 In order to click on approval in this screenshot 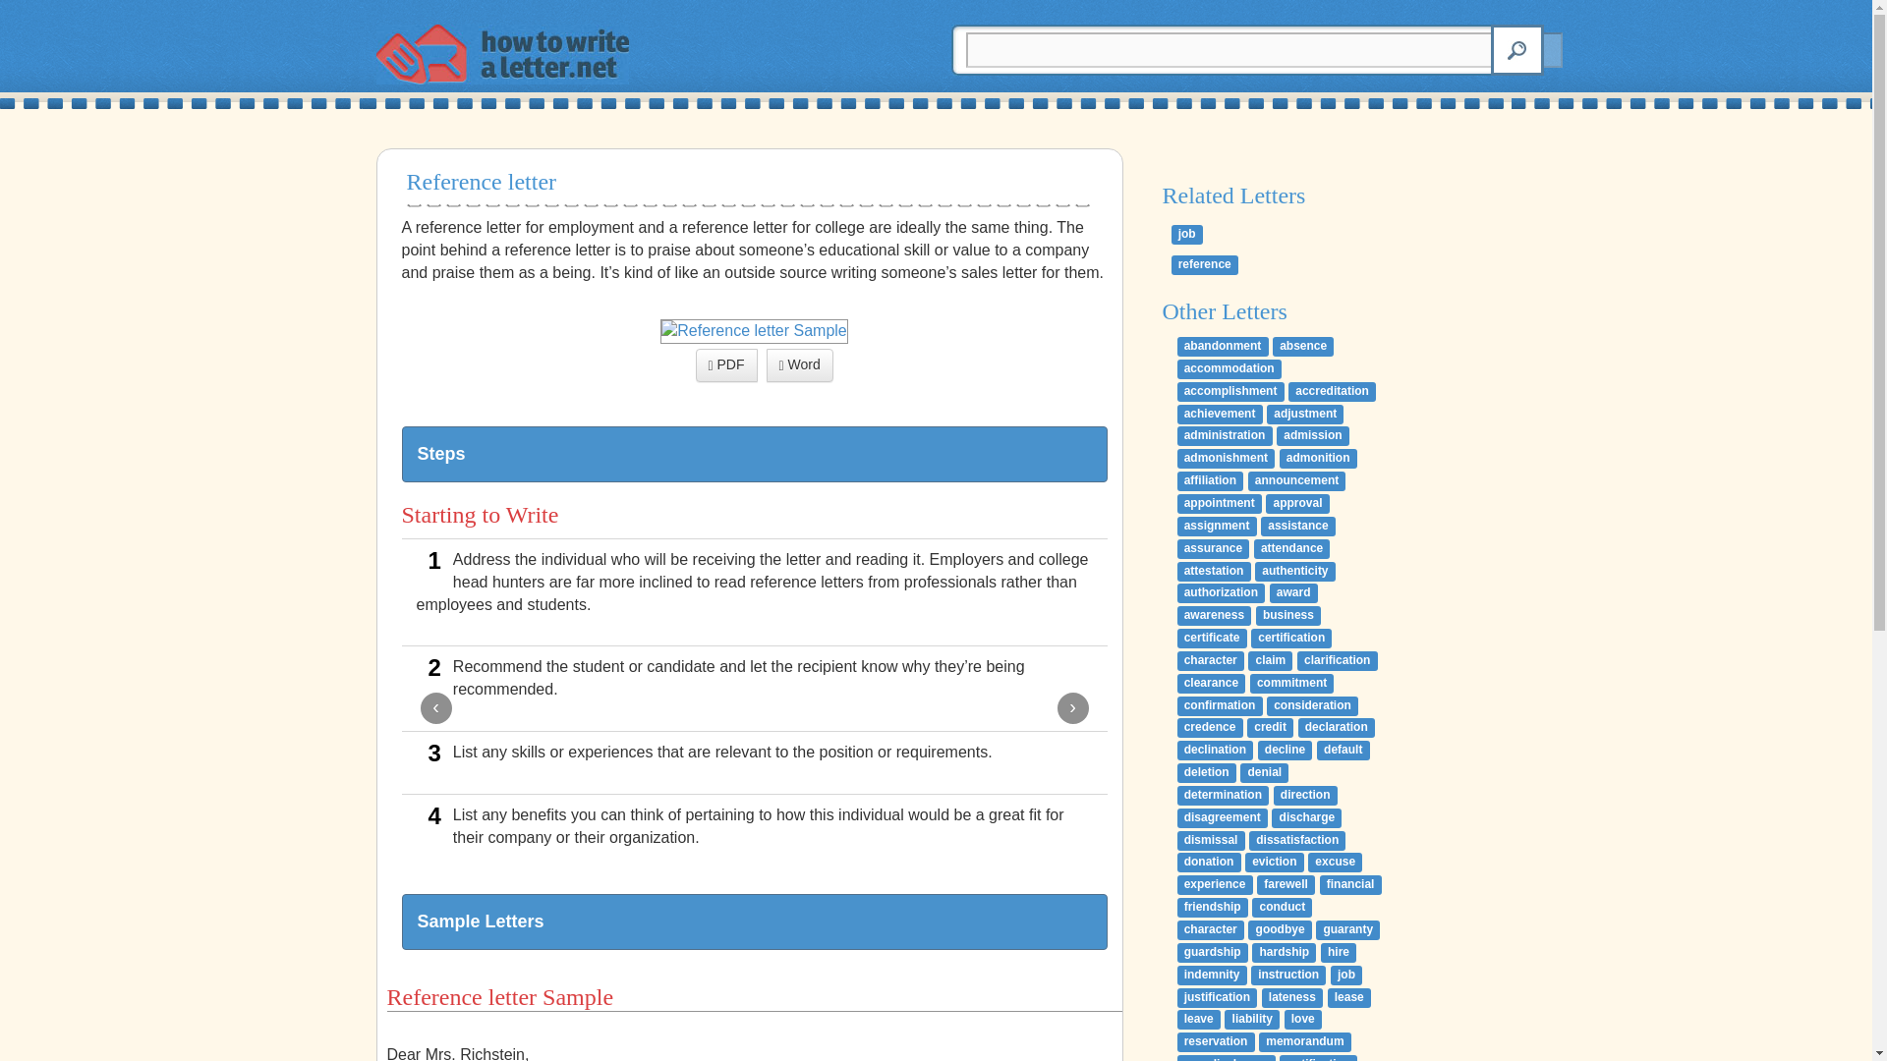, I will do `click(1297, 503)`.